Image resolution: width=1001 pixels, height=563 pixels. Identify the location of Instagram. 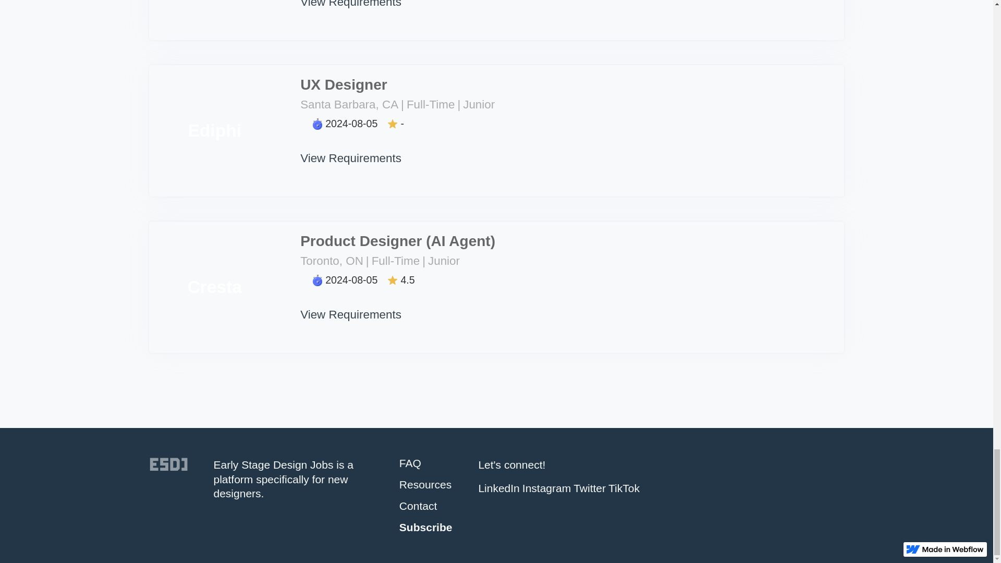
(546, 488).